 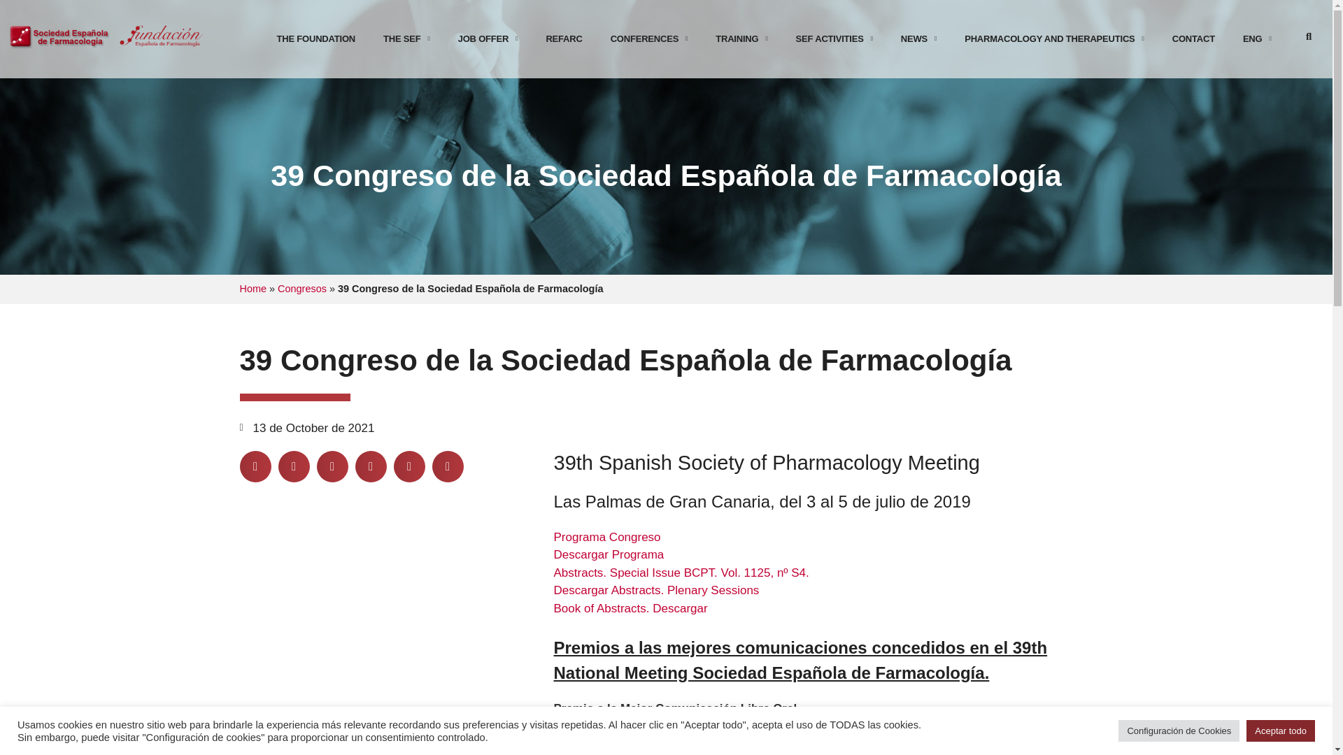 I want to click on CONFERENCES, so click(x=649, y=38).